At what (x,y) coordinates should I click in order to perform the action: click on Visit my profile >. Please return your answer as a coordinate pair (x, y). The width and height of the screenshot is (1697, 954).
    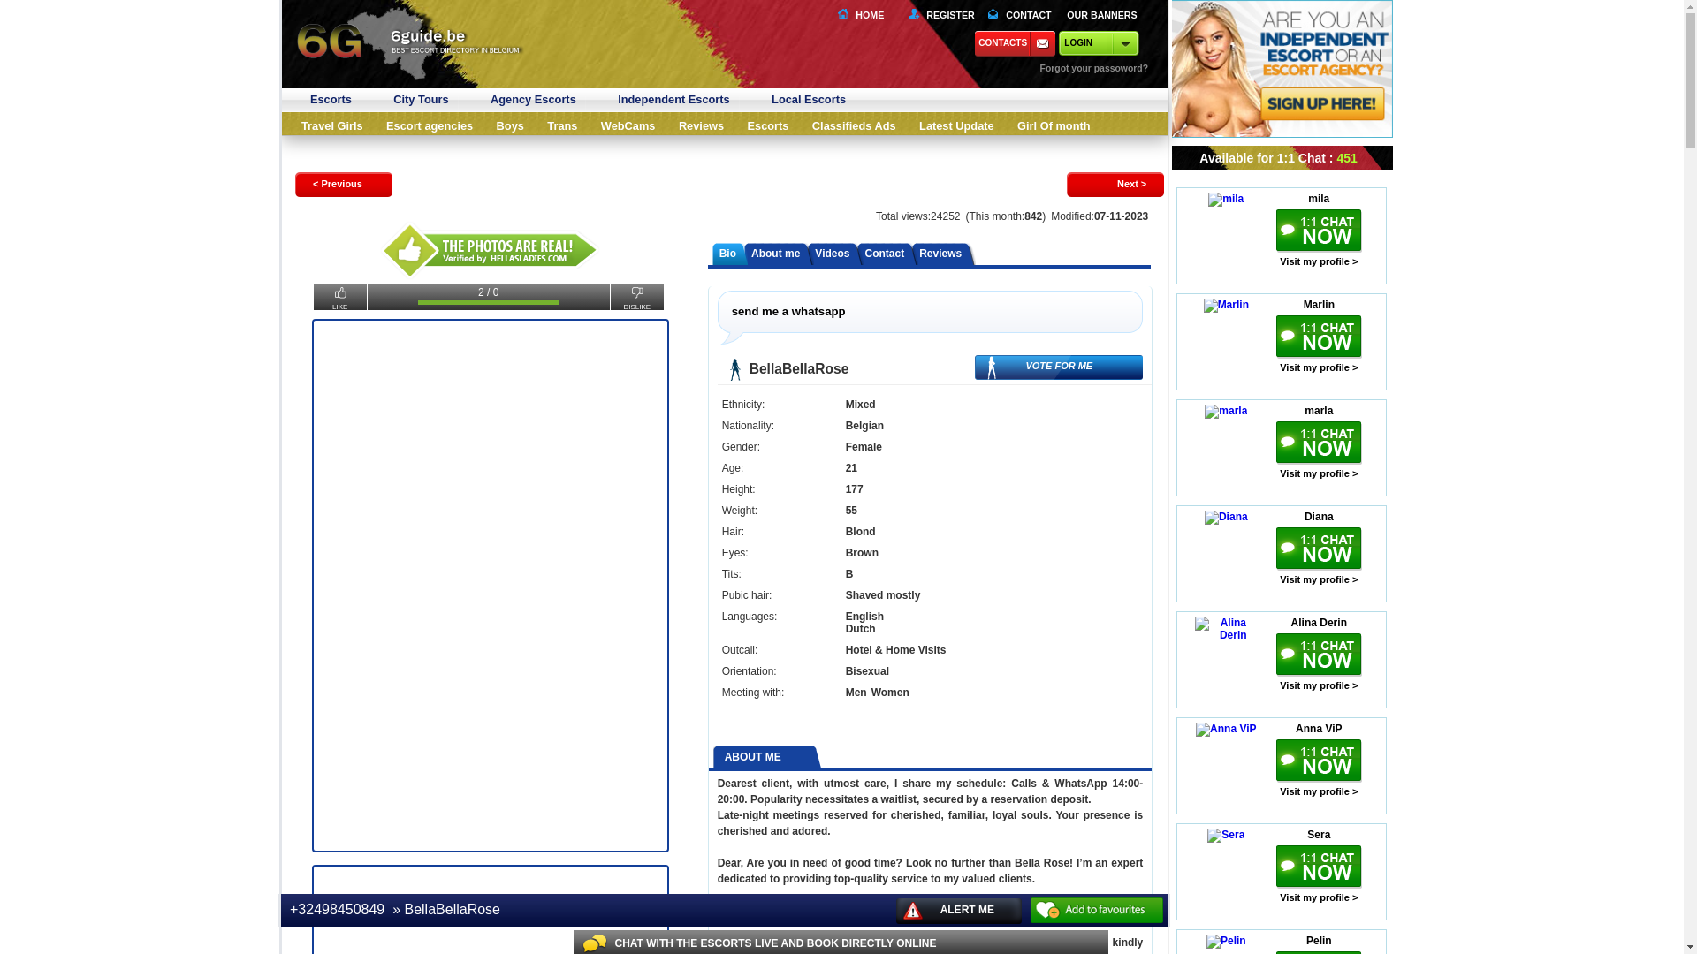
    Looking at the image, I should click on (1319, 473).